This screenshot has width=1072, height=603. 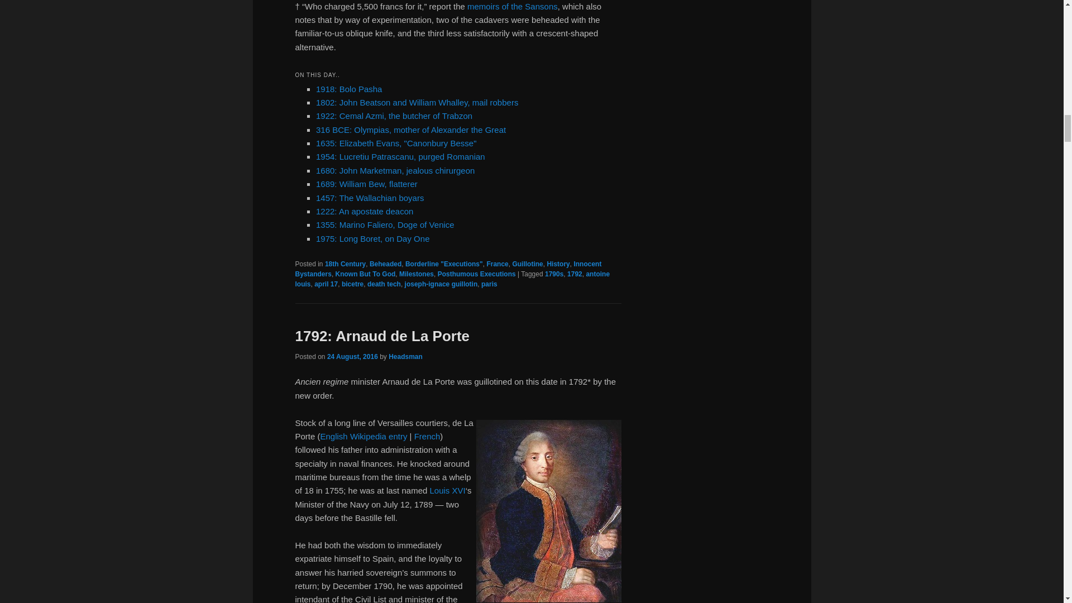 What do you see at coordinates (352, 356) in the screenshot?
I see `8:30 am` at bounding box center [352, 356].